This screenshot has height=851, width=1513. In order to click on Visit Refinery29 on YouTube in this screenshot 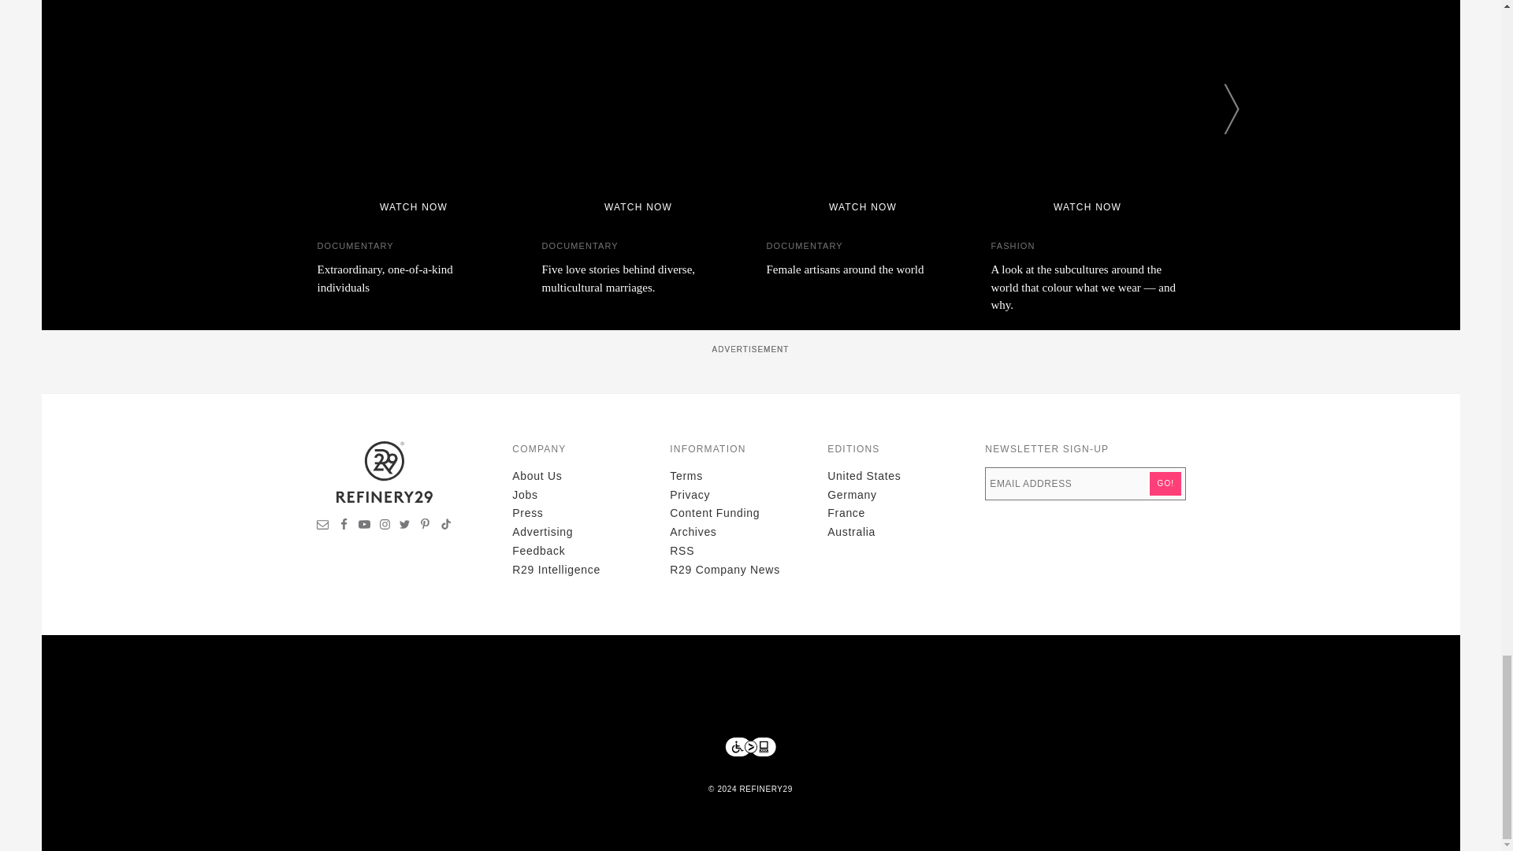, I will do `click(364, 526)`.